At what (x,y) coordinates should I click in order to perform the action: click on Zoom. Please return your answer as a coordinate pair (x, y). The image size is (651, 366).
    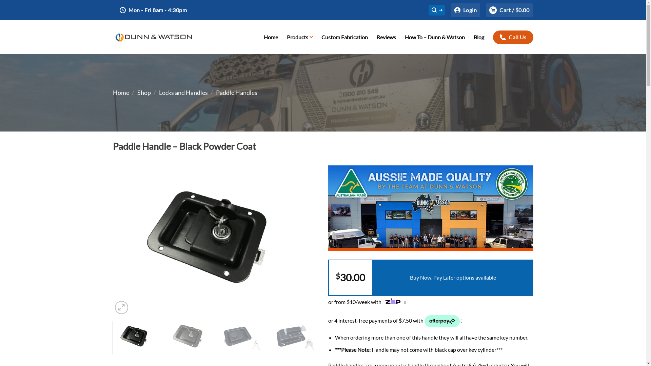
    Looking at the image, I should click on (121, 308).